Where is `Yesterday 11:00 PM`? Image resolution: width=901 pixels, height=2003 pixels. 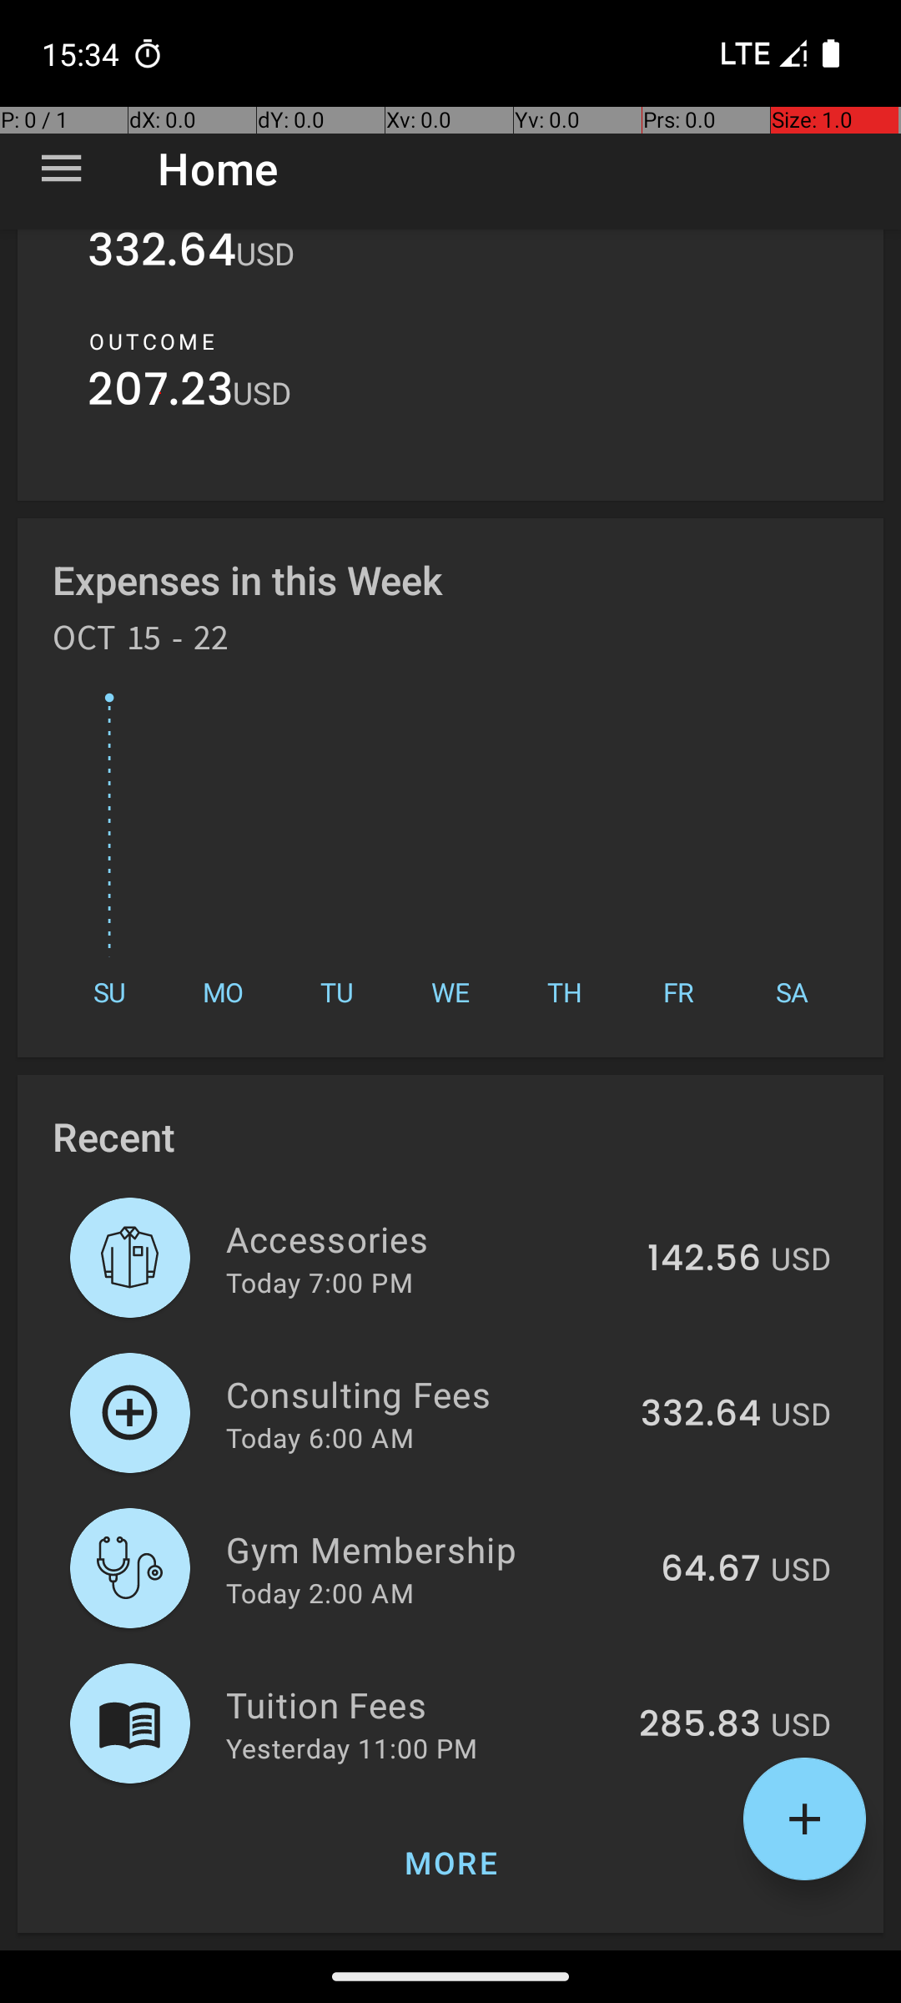 Yesterday 11:00 PM is located at coordinates (352, 1748).